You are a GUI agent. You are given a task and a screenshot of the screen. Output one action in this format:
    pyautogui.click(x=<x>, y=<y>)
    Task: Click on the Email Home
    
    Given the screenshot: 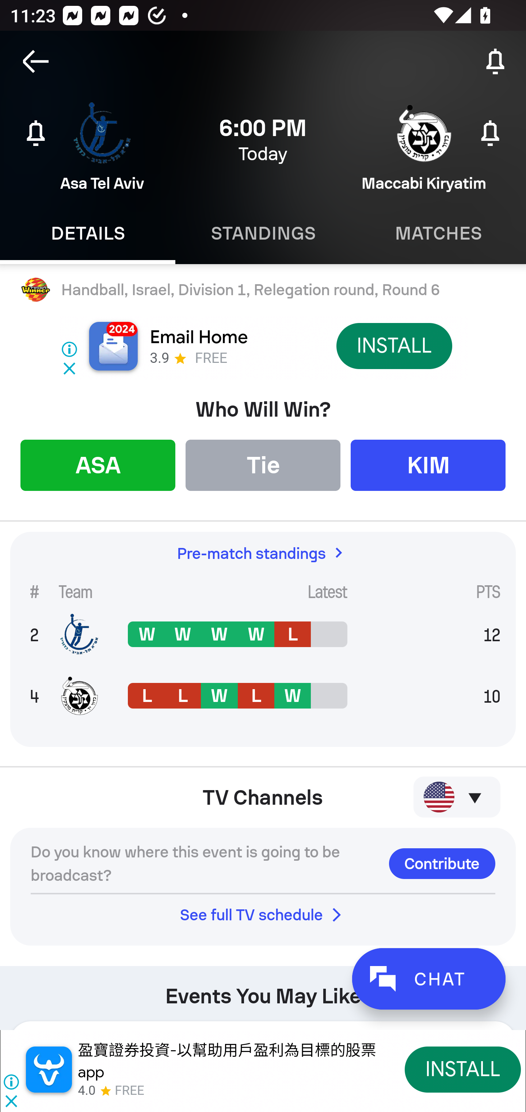 What is the action you would take?
    pyautogui.click(x=199, y=337)
    